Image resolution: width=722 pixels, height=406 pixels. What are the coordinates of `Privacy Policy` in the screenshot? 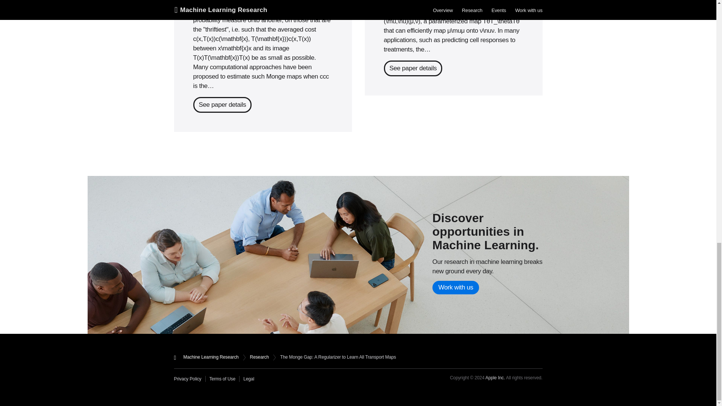 It's located at (190, 379).